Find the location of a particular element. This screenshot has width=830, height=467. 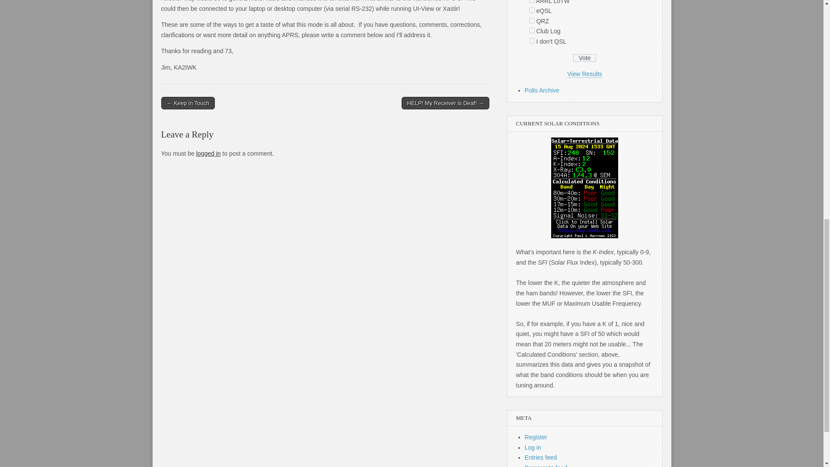

103 is located at coordinates (532, 10).